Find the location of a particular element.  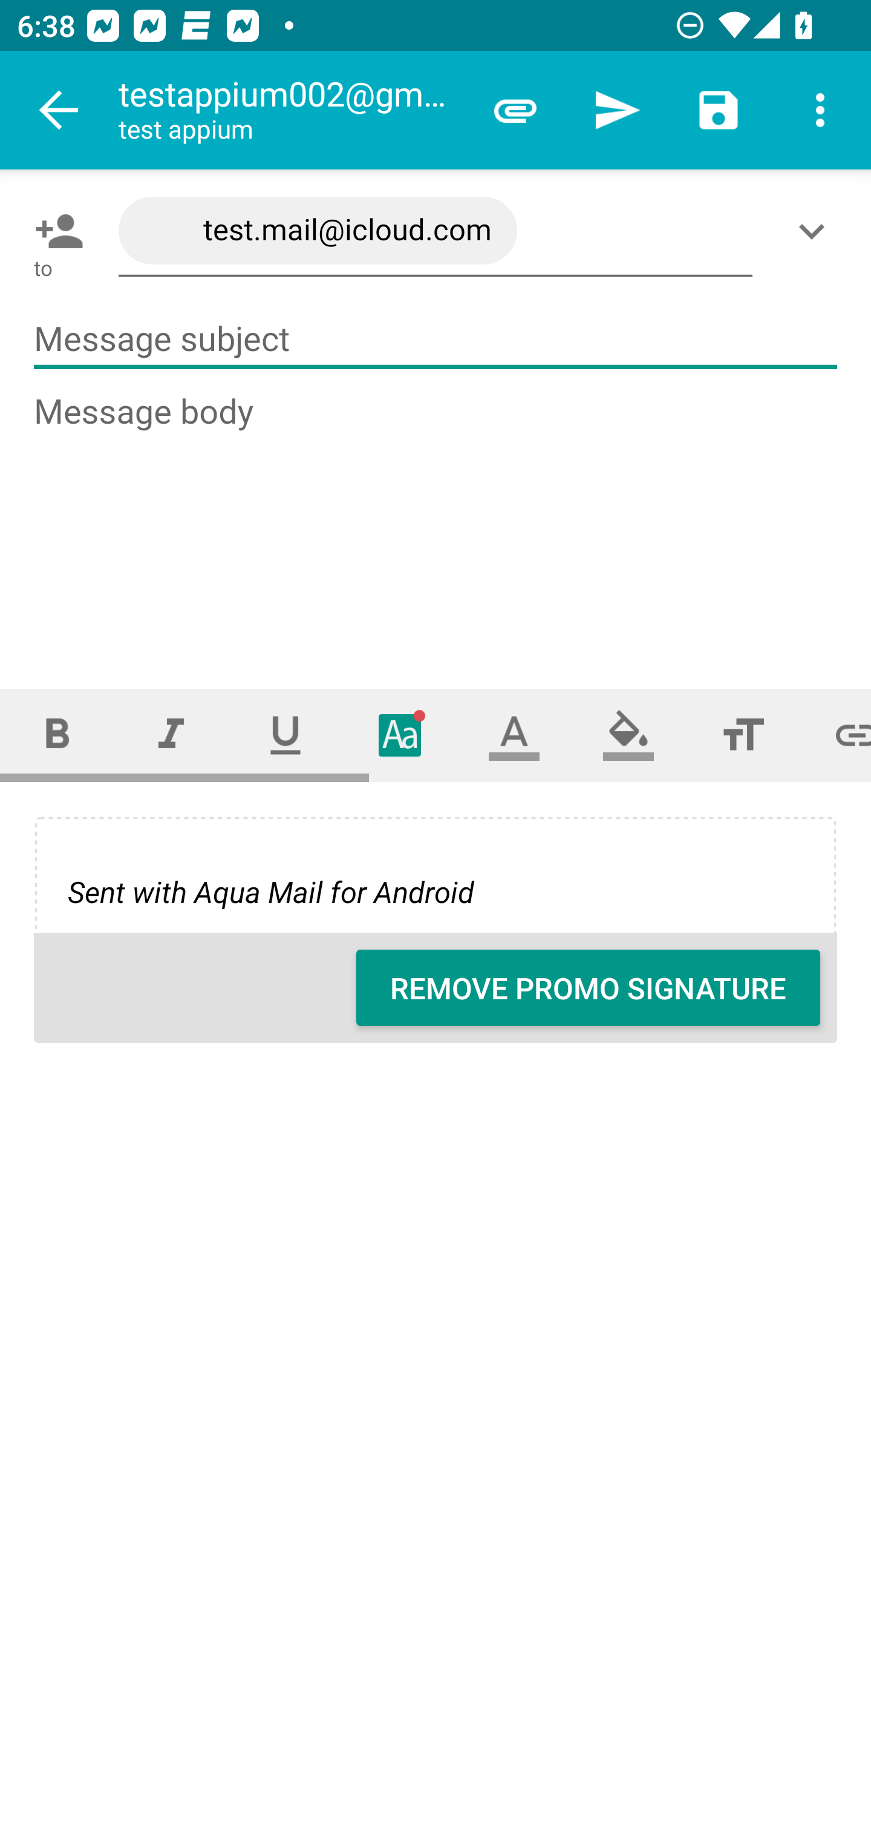

Italic is located at coordinates (171, 735).